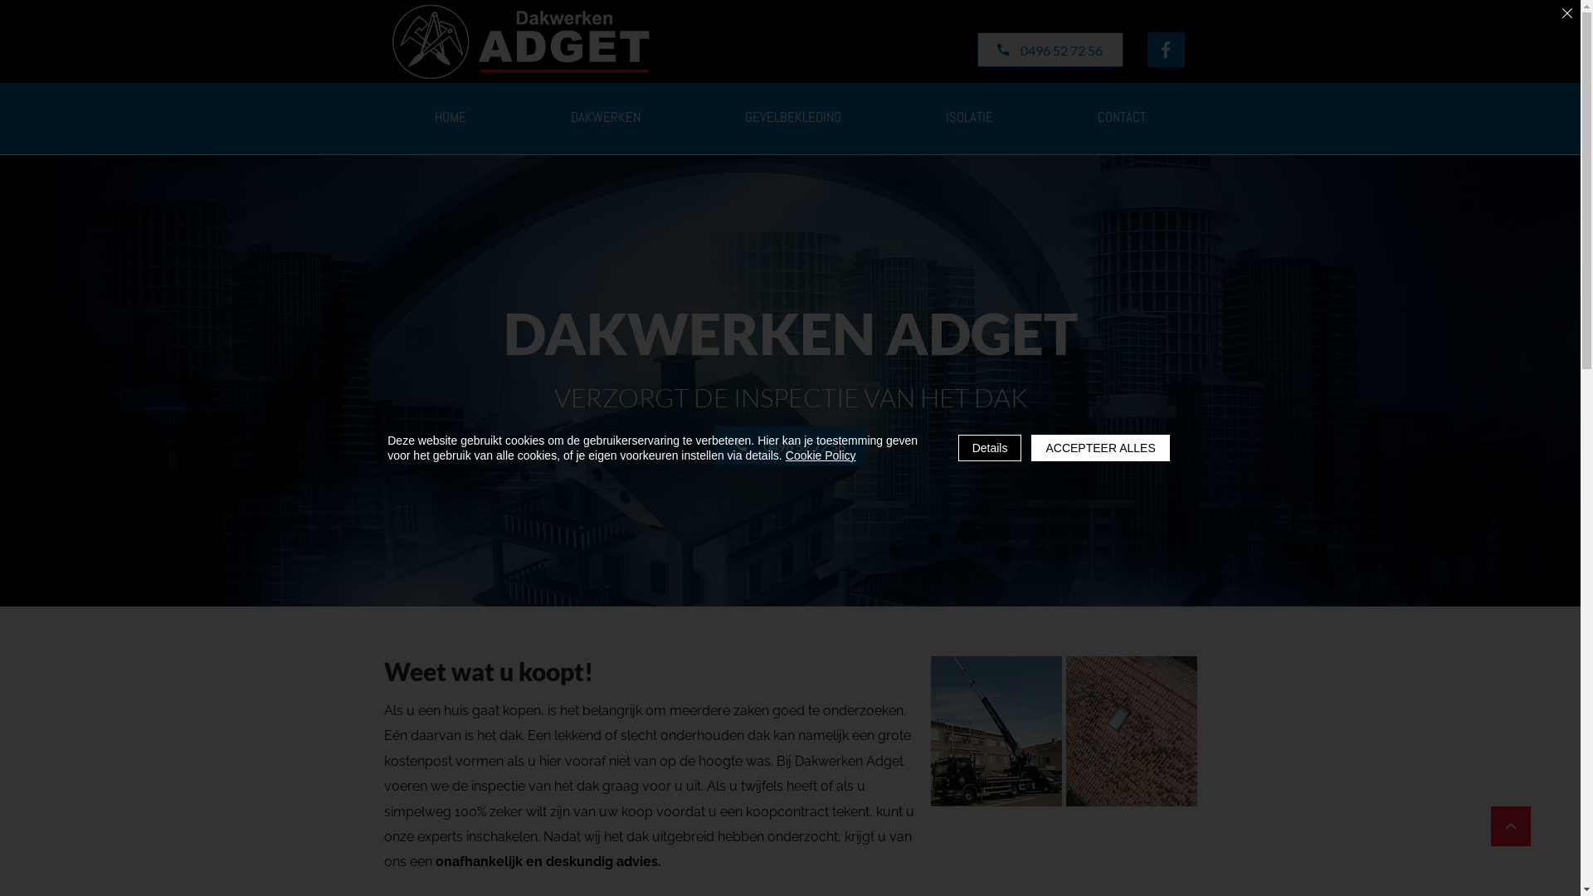  What do you see at coordinates (1100, 448) in the screenshot?
I see `ACCEPTEER ALLES` at bounding box center [1100, 448].